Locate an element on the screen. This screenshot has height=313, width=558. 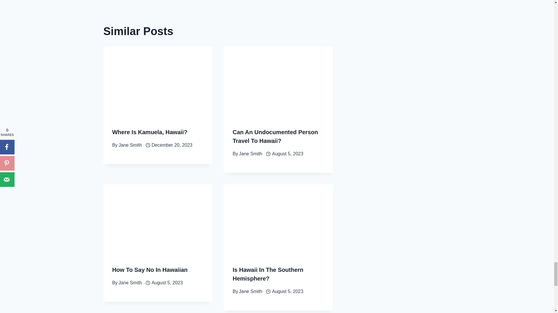
How To Say No In Hawaiian is located at coordinates (150, 270).